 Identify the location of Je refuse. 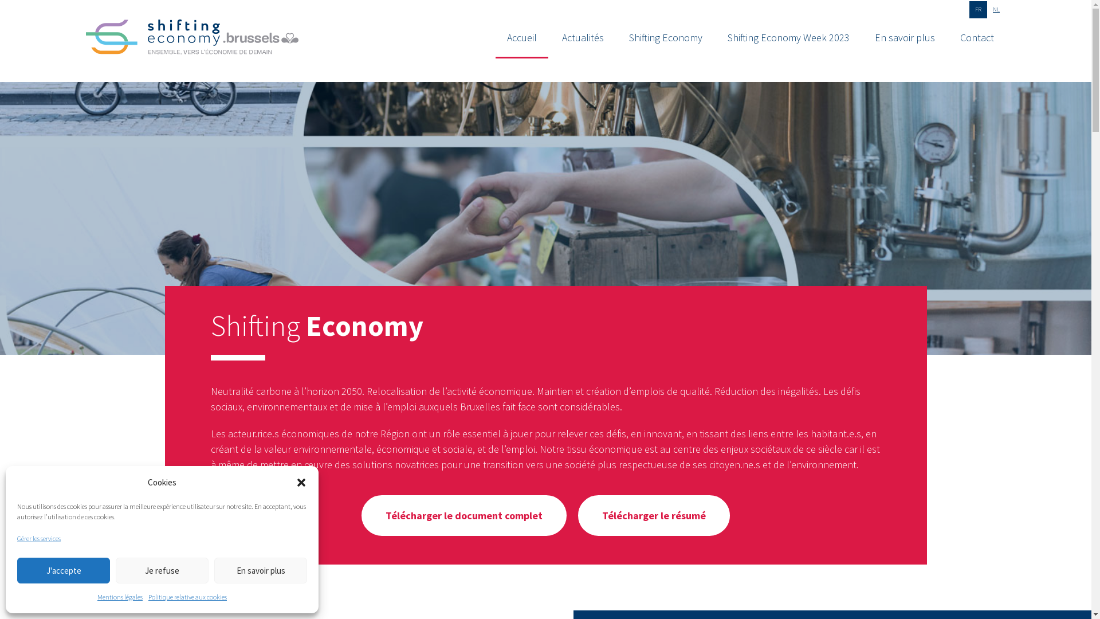
(162, 570).